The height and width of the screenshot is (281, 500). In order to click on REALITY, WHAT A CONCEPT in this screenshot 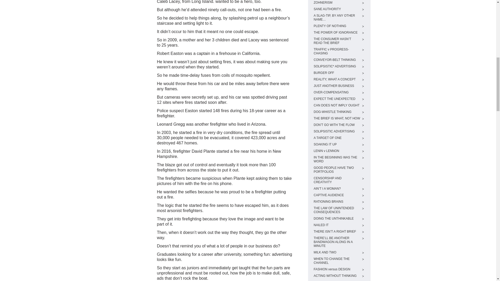, I will do `click(337, 80)`.